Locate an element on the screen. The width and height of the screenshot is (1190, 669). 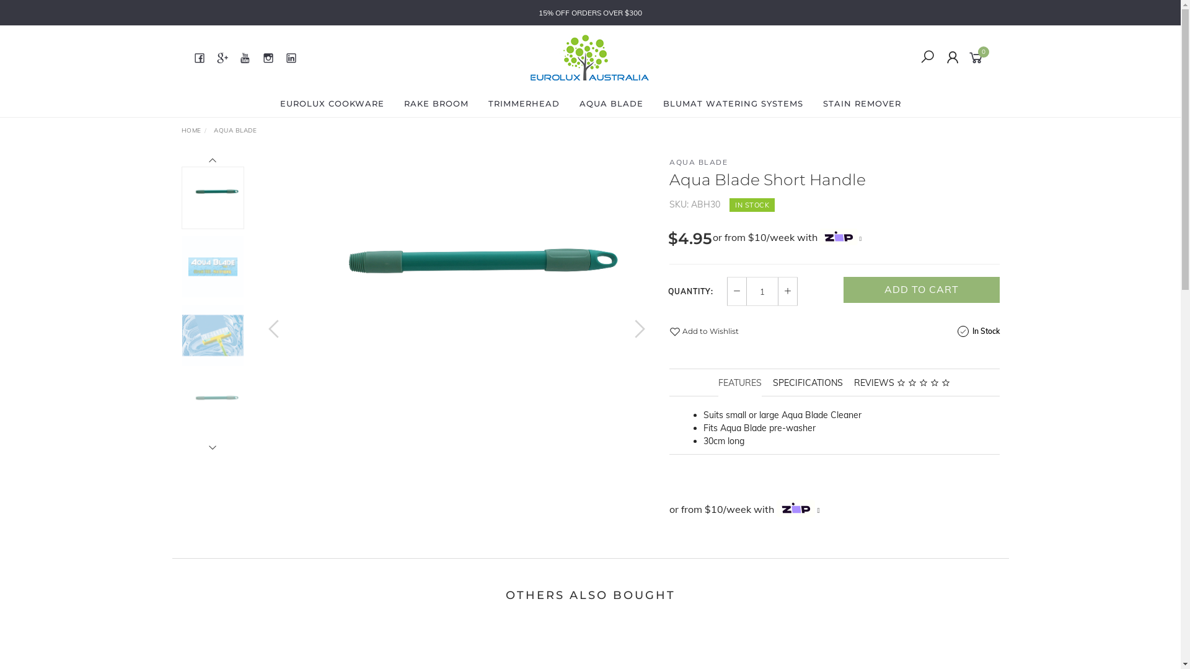
AQUA BLADE is located at coordinates (699, 162).